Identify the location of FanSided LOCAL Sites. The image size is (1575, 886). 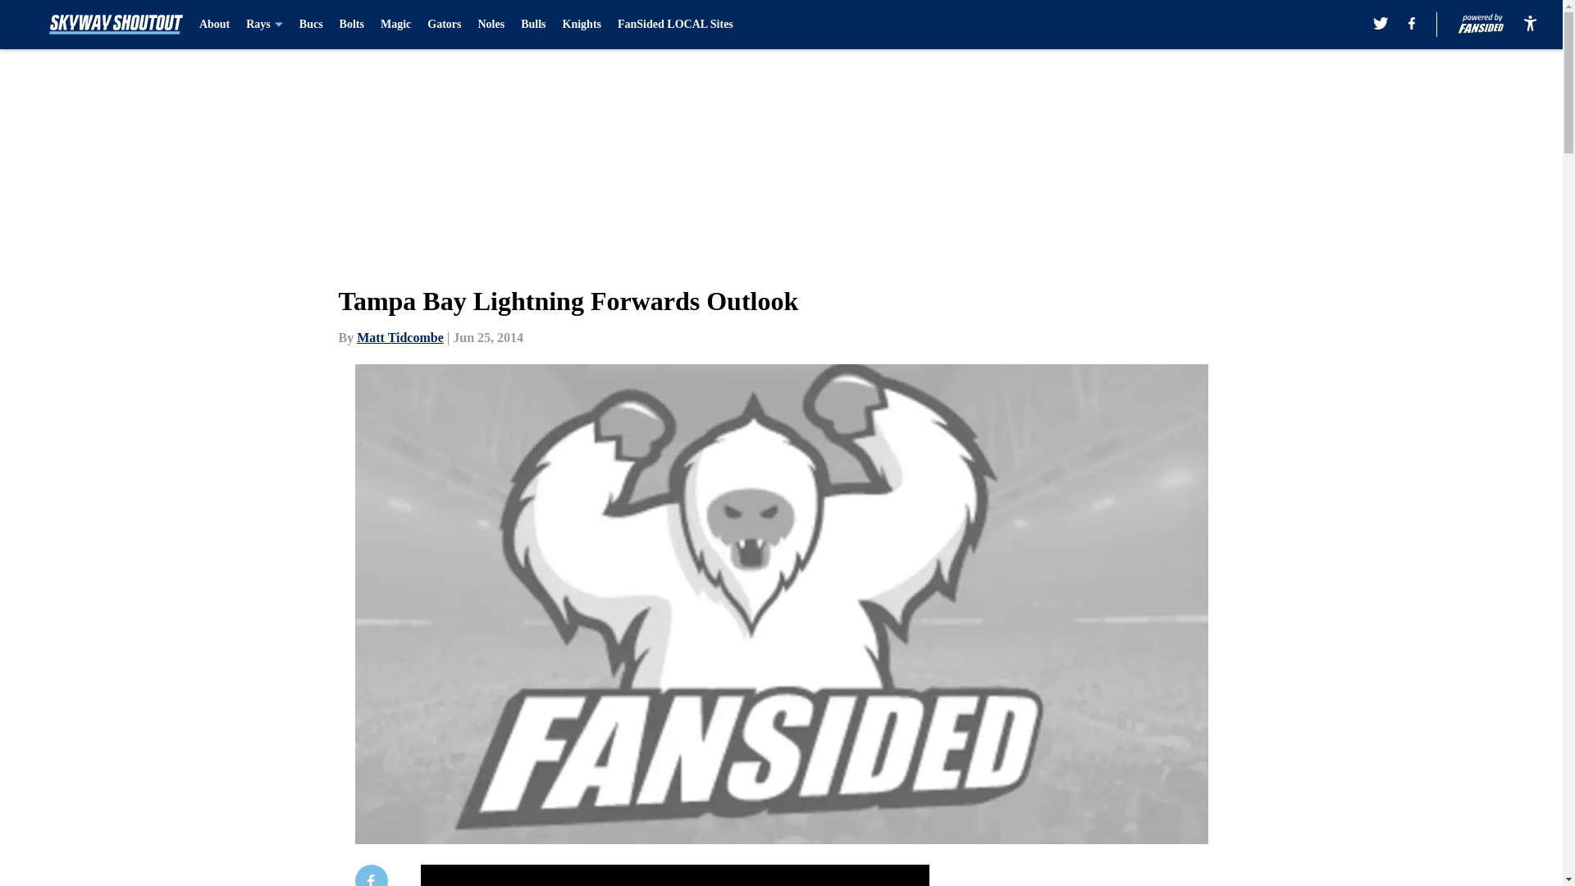
(675, 25).